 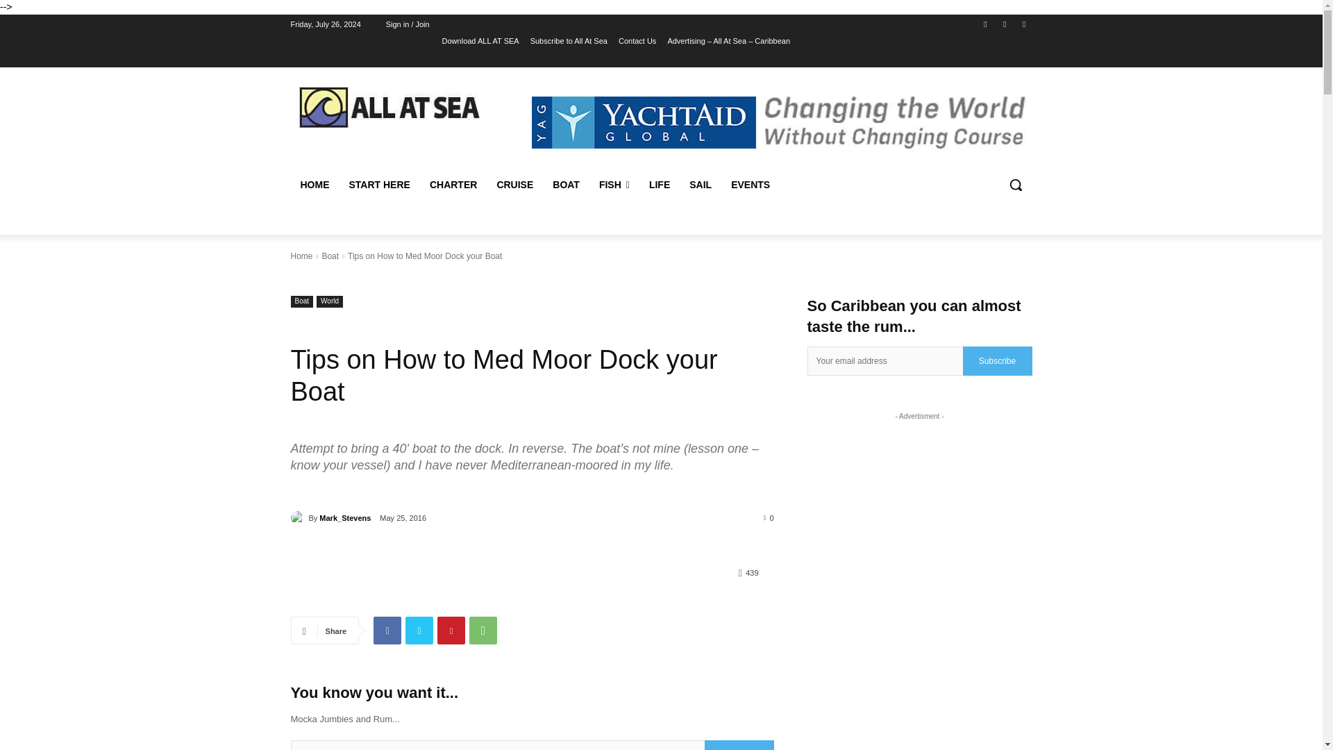 What do you see at coordinates (700, 185) in the screenshot?
I see `SAIL` at bounding box center [700, 185].